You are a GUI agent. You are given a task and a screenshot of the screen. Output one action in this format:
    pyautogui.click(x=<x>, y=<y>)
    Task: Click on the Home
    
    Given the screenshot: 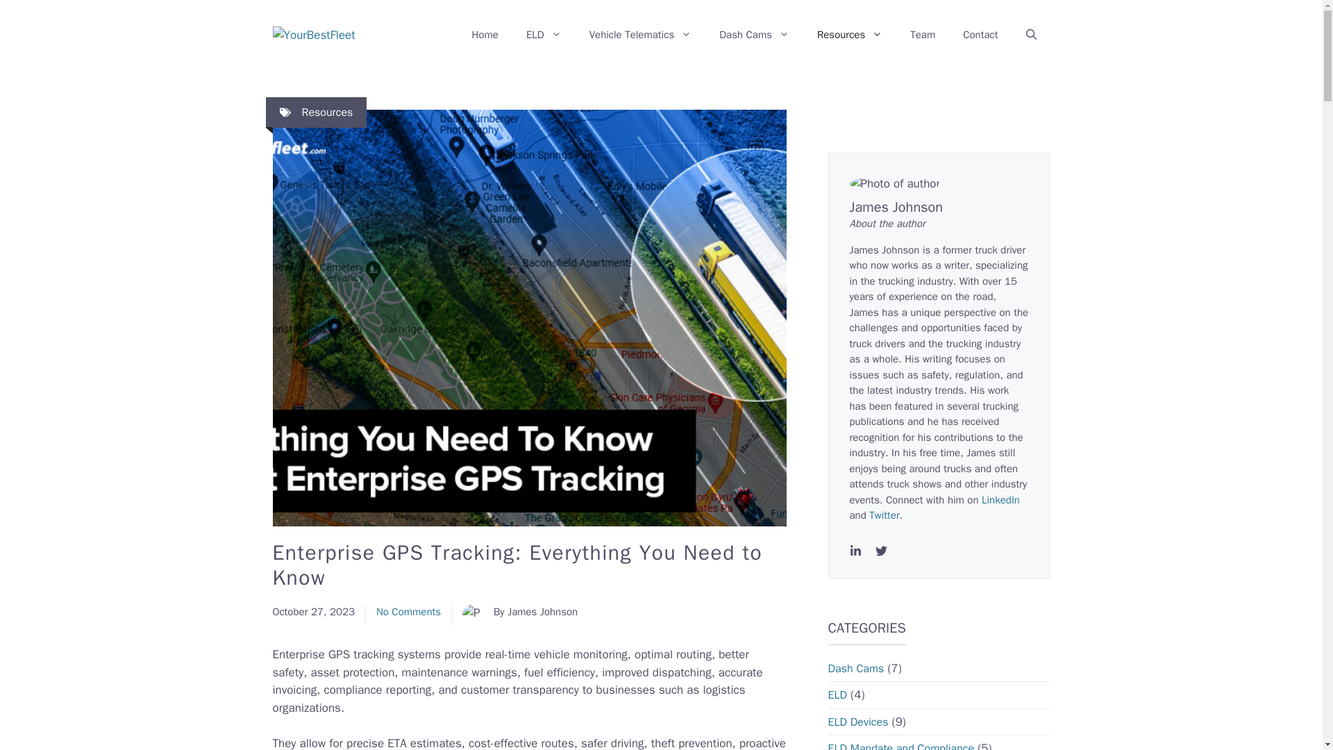 What is the action you would take?
    pyautogui.click(x=485, y=35)
    